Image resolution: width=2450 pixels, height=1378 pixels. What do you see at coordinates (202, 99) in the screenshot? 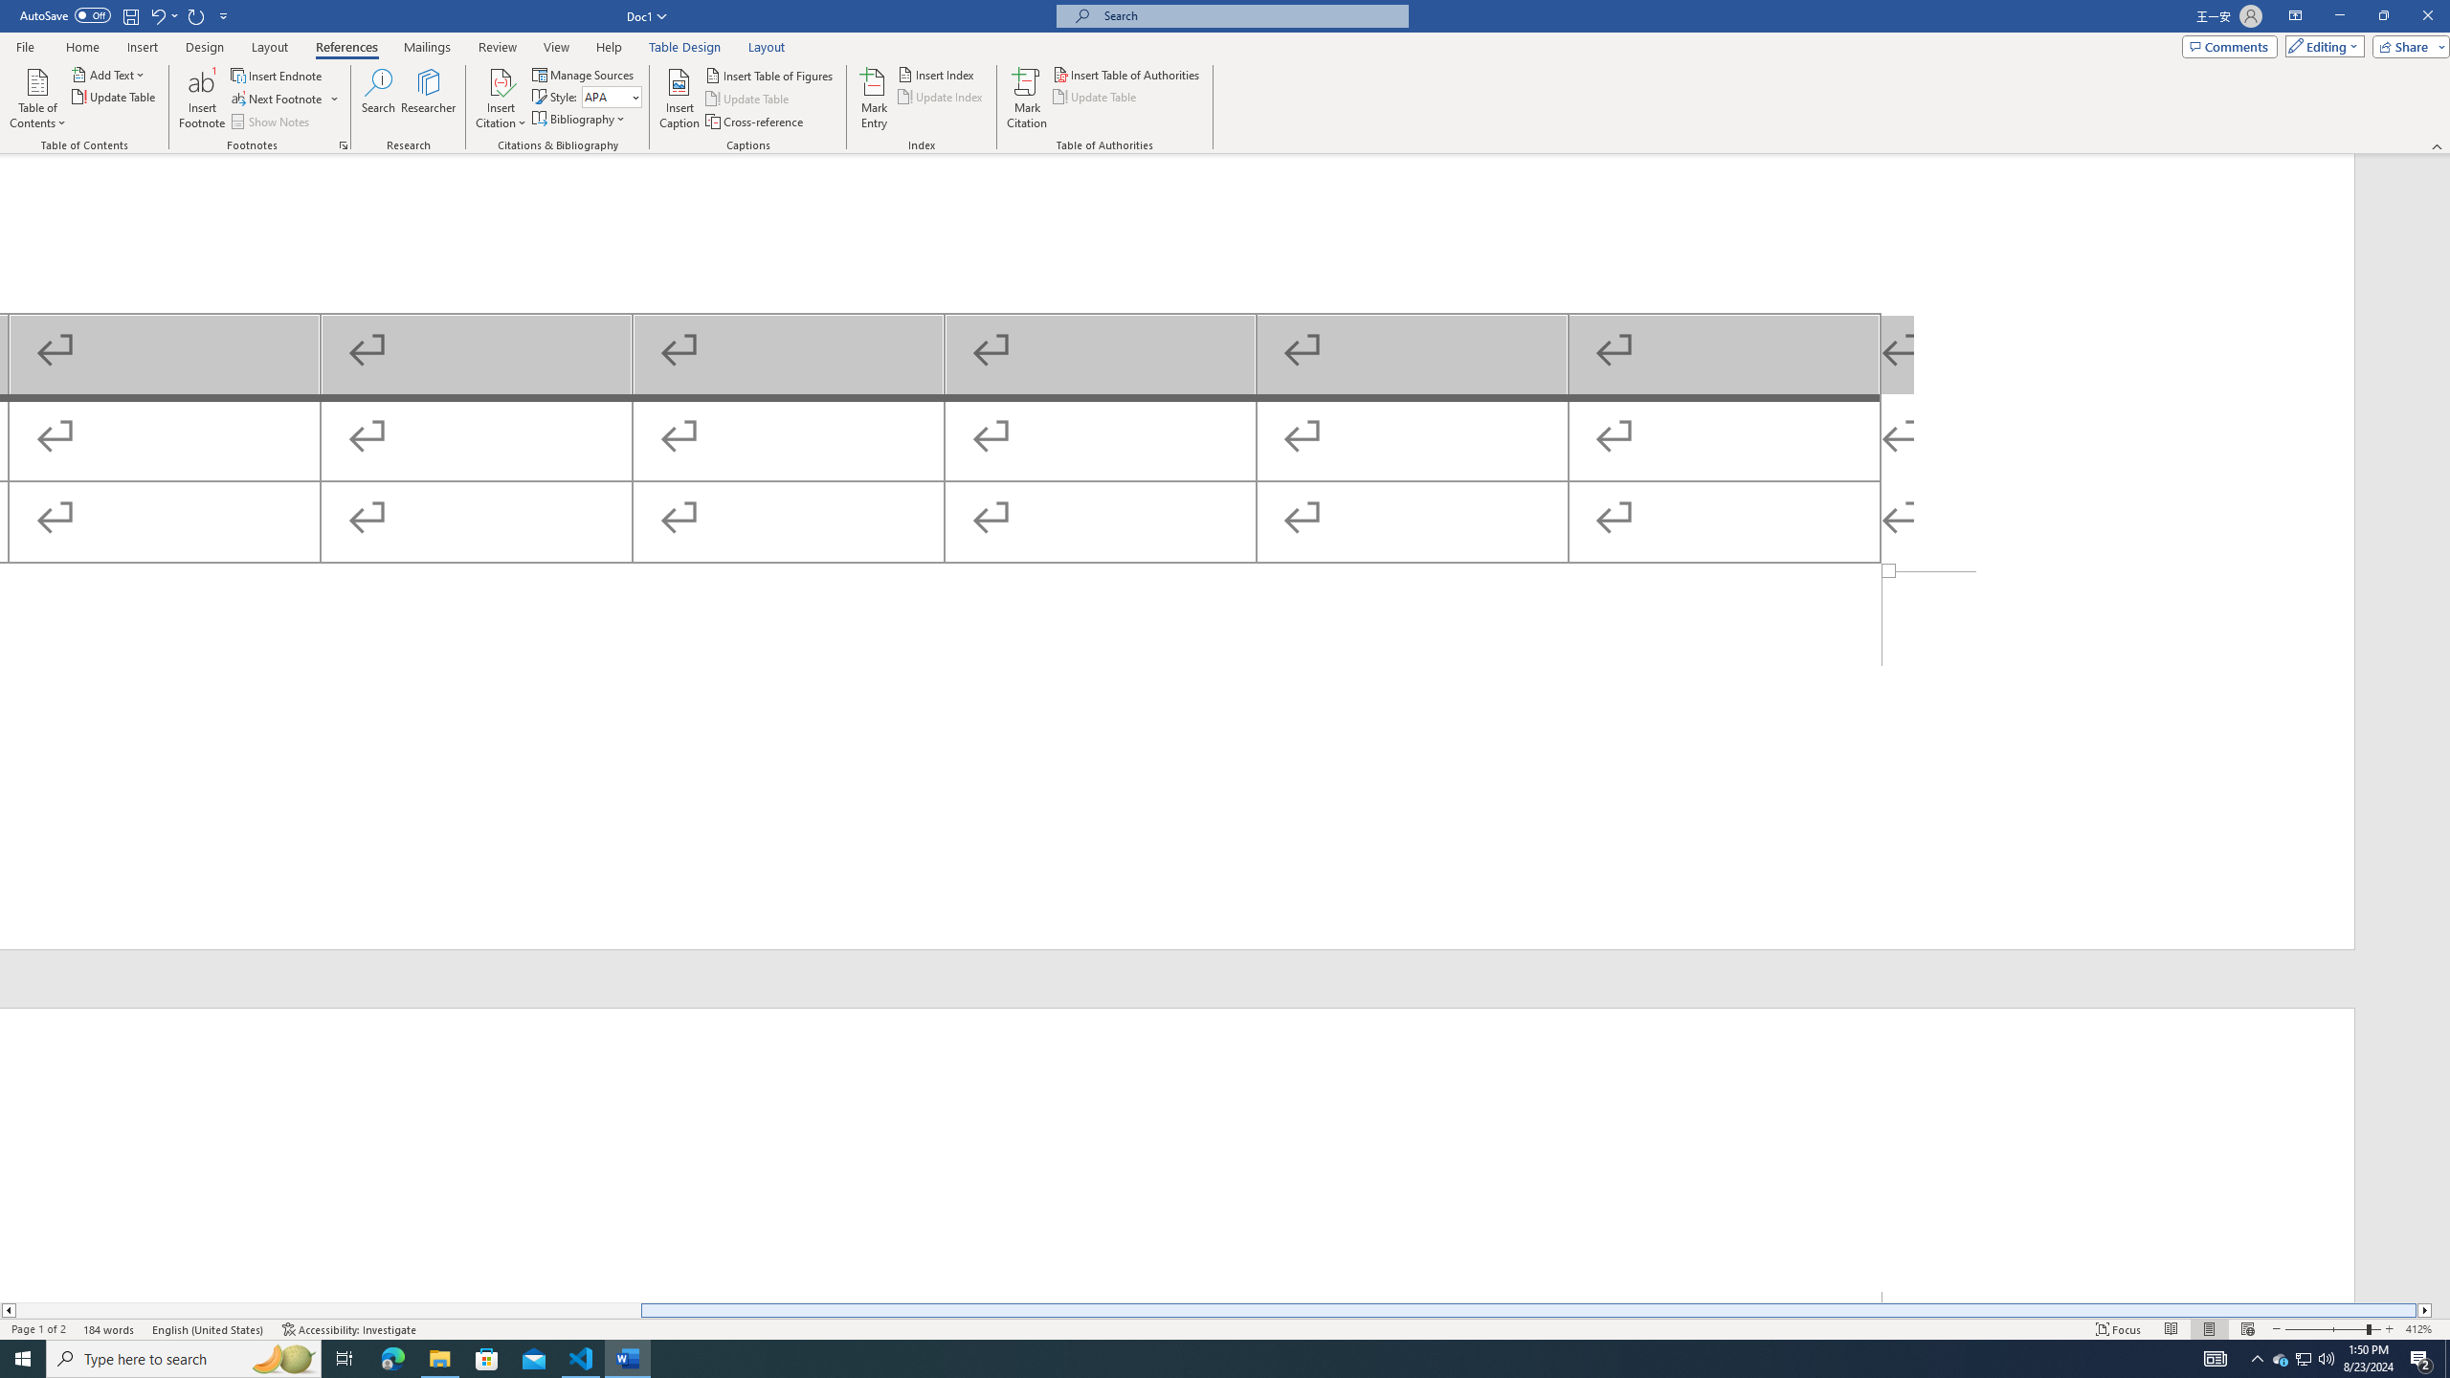
I see `Insert Footnote` at bounding box center [202, 99].